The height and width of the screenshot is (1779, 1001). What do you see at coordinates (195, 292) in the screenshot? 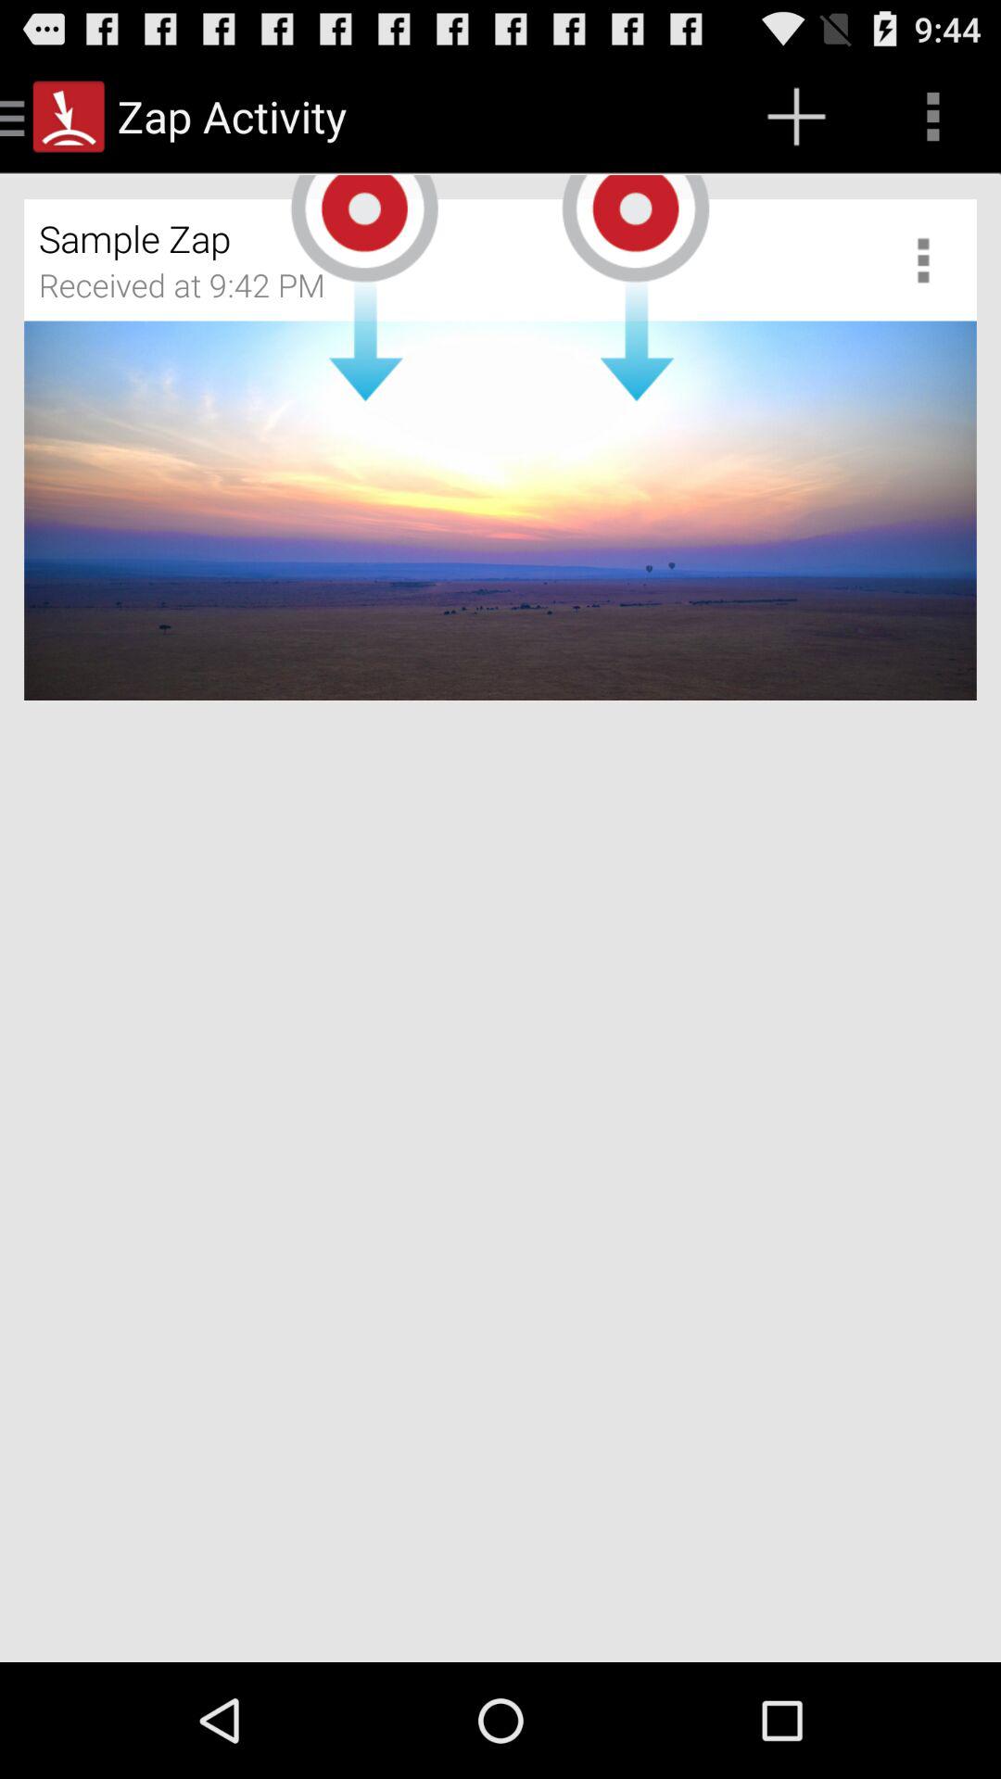
I see `select the received at 9 item` at bounding box center [195, 292].